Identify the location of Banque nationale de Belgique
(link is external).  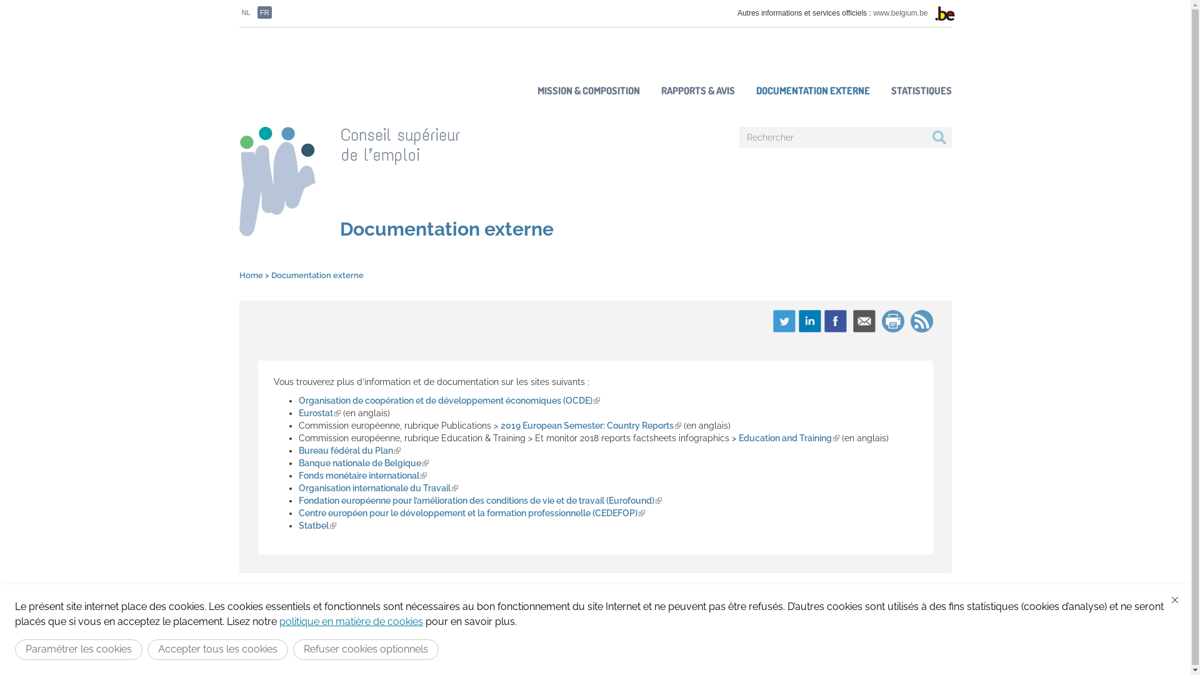
(364, 463).